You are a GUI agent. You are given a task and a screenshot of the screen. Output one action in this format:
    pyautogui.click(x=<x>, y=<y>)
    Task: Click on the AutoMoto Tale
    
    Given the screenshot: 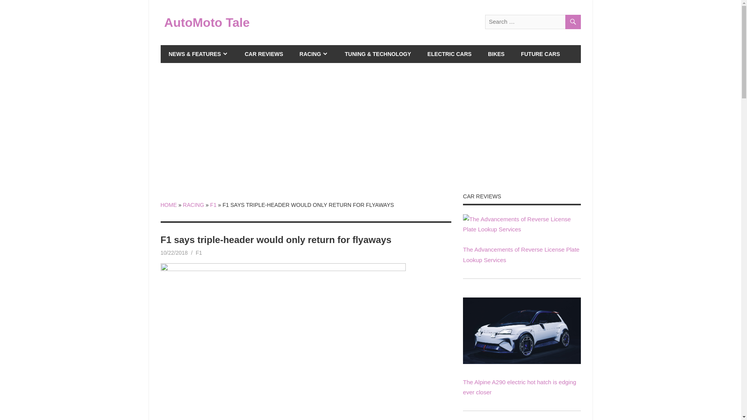 What is the action you would take?
    pyautogui.click(x=207, y=22)
    